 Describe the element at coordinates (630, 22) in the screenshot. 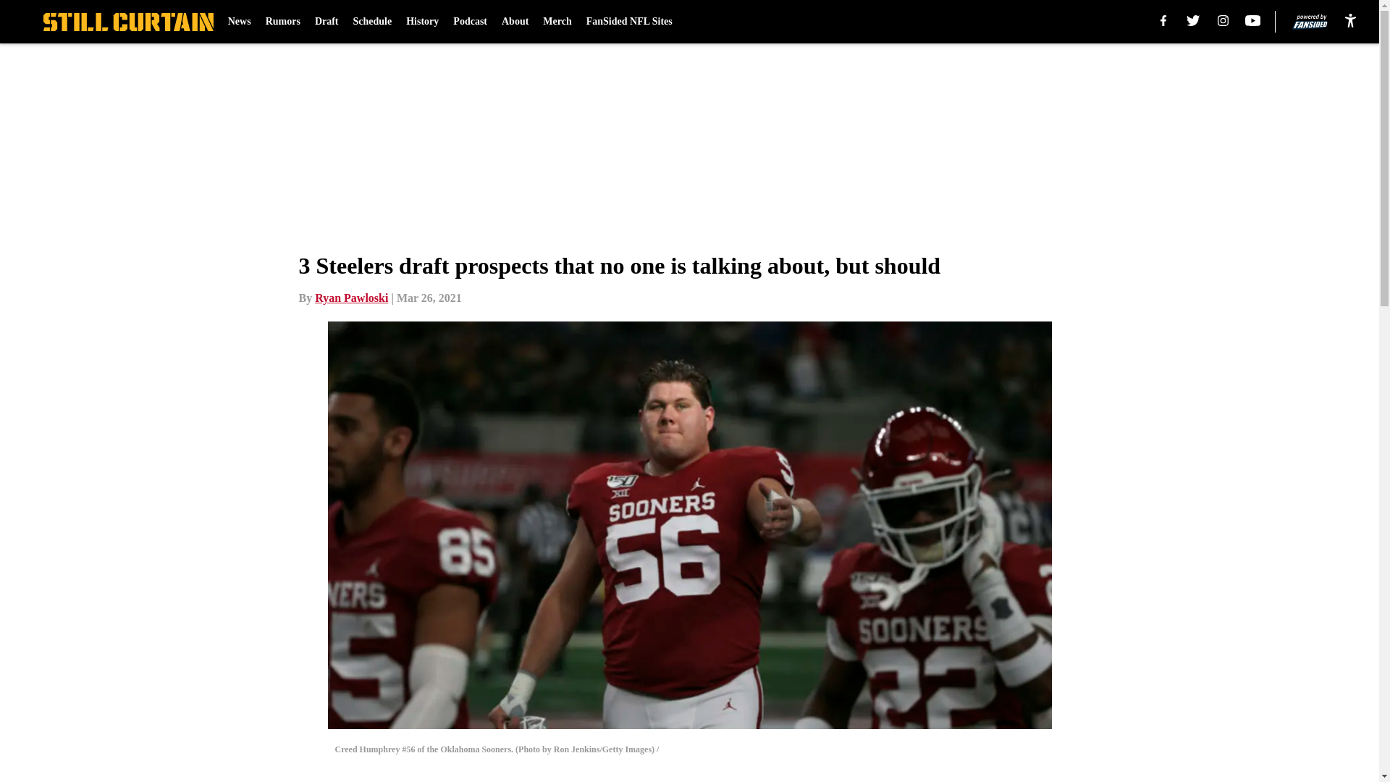

I see `FanSided NFL Sites` at that location.